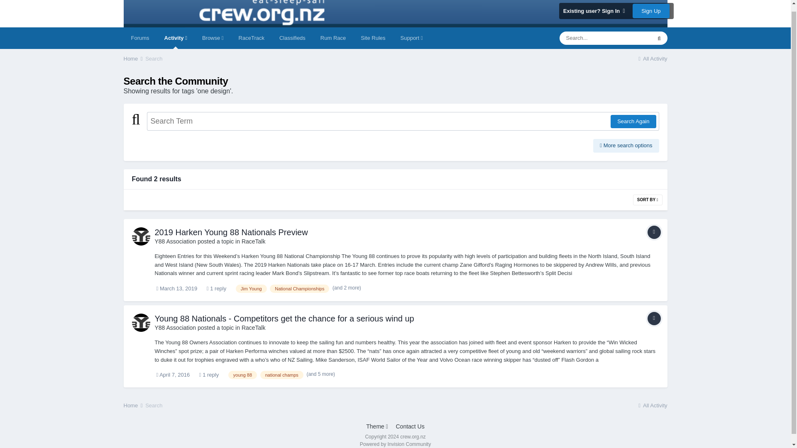 The height and width of the screenshot is (448, 797). Describe the element at coordinates (654, 319) in the screenshot. I see `Topic` at that location.